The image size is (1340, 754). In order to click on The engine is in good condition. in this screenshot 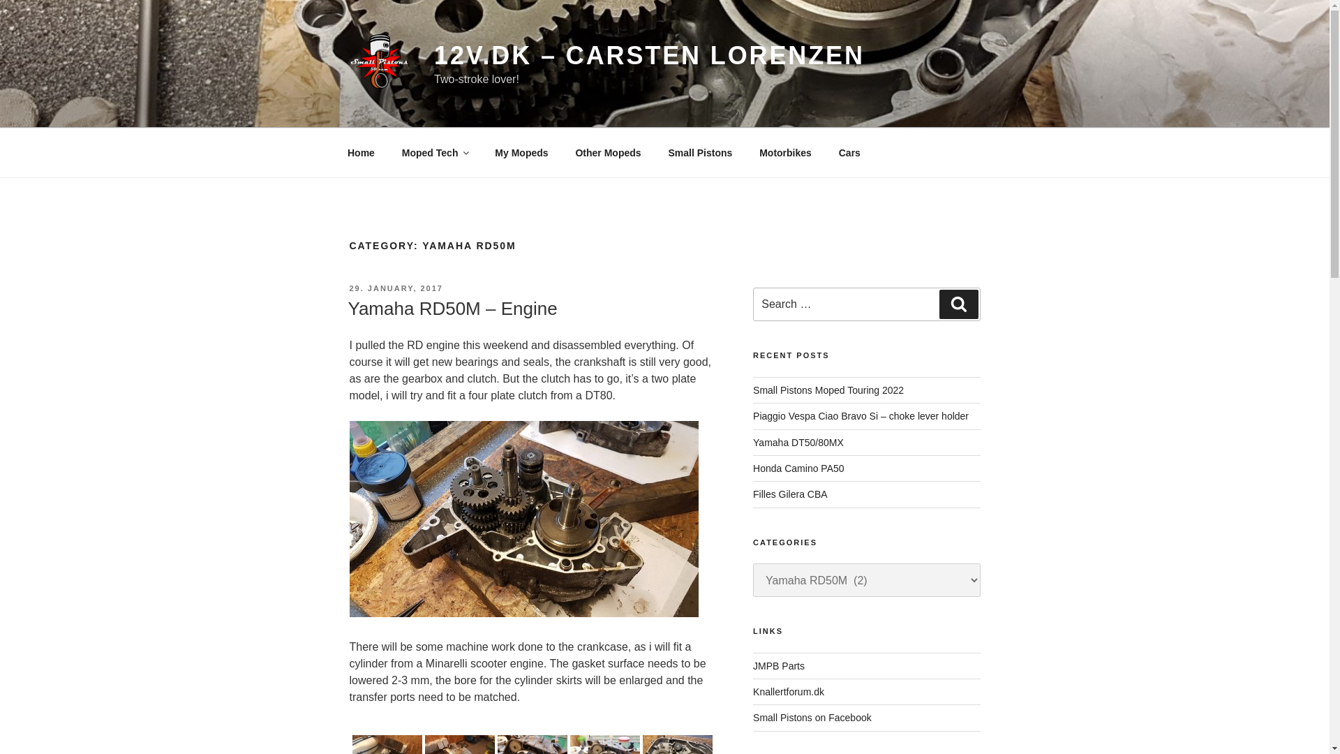, I will do `click(459, 744)`.